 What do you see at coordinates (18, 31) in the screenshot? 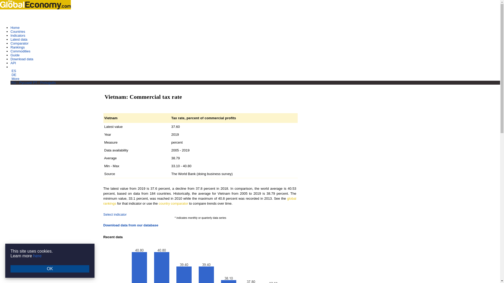
I see `Countries` at bounding box center [18, 31].